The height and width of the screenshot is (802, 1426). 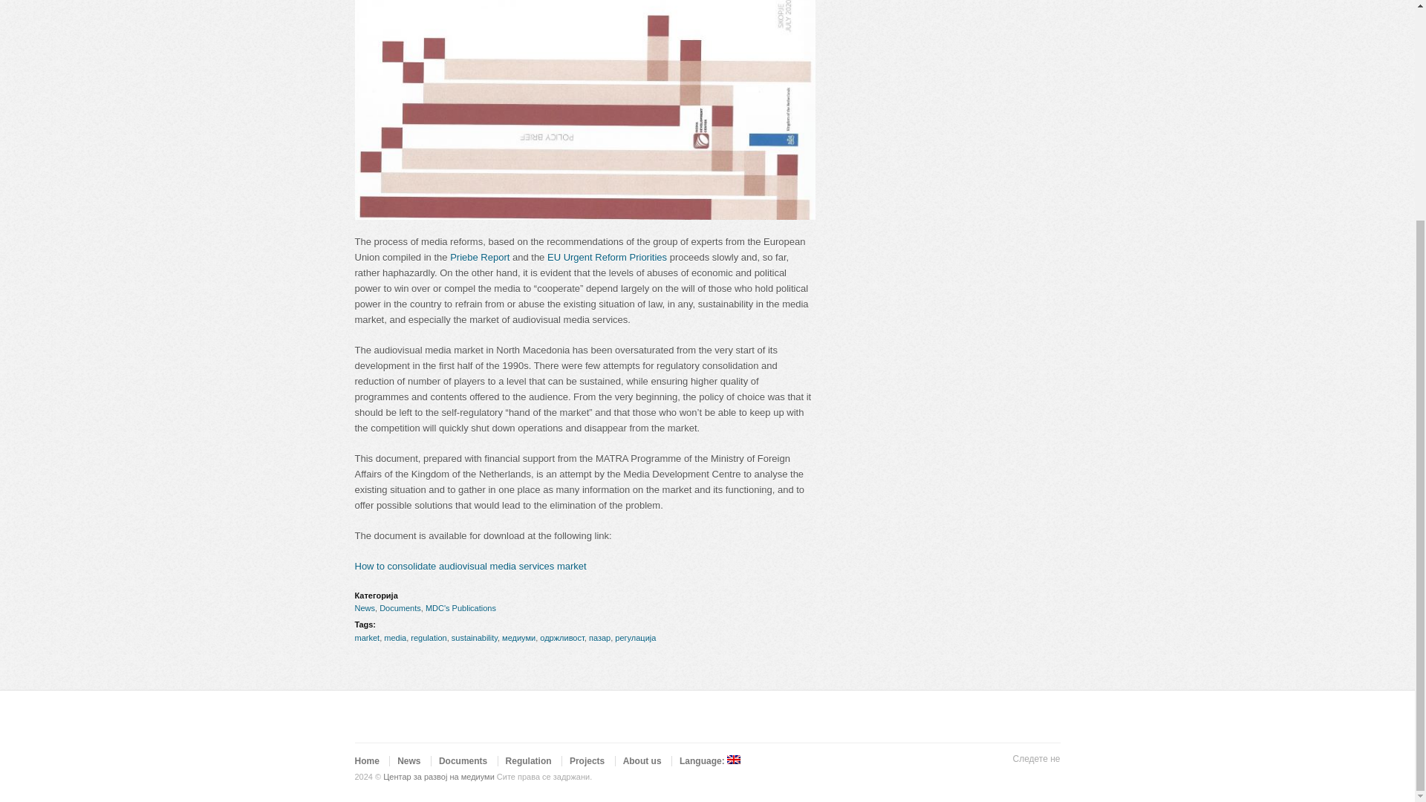 I want to click on News, so click(x=365, y=608).